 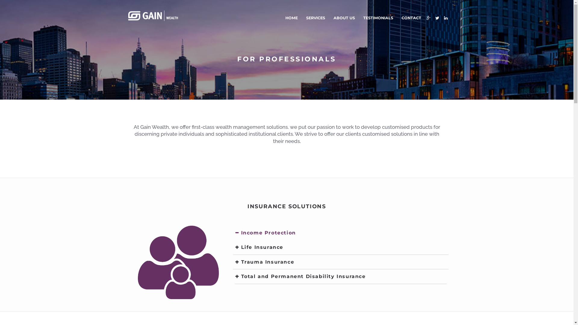 I want to click on Trauma Insurance, so click(x=341, y=262).